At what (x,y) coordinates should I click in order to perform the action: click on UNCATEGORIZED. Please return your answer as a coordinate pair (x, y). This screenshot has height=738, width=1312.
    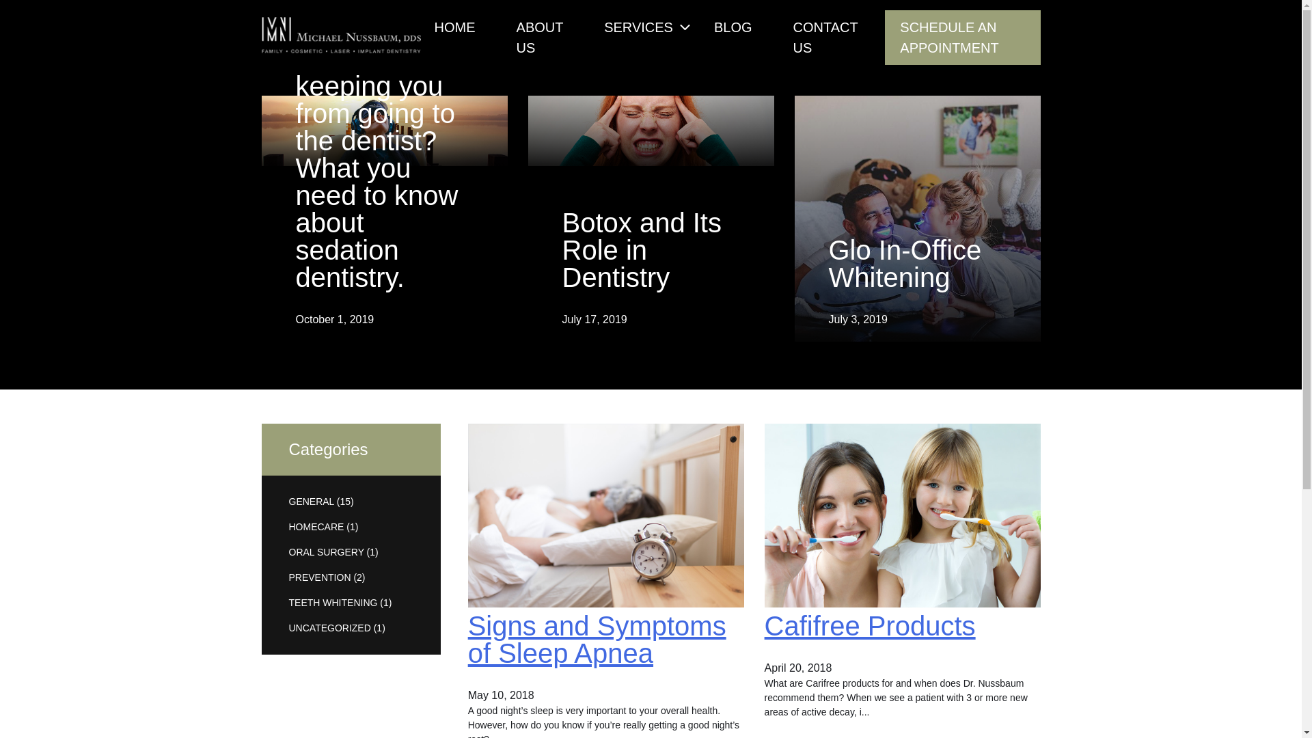
    Looking at the image, I should click on (329, 628).